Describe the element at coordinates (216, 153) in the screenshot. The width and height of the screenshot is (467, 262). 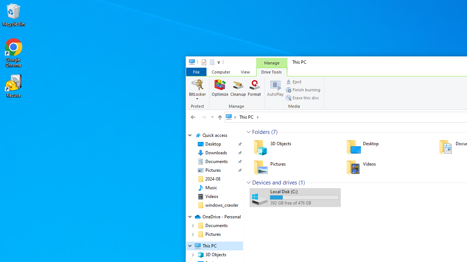
I see `Downloads (pinned)` at that location.